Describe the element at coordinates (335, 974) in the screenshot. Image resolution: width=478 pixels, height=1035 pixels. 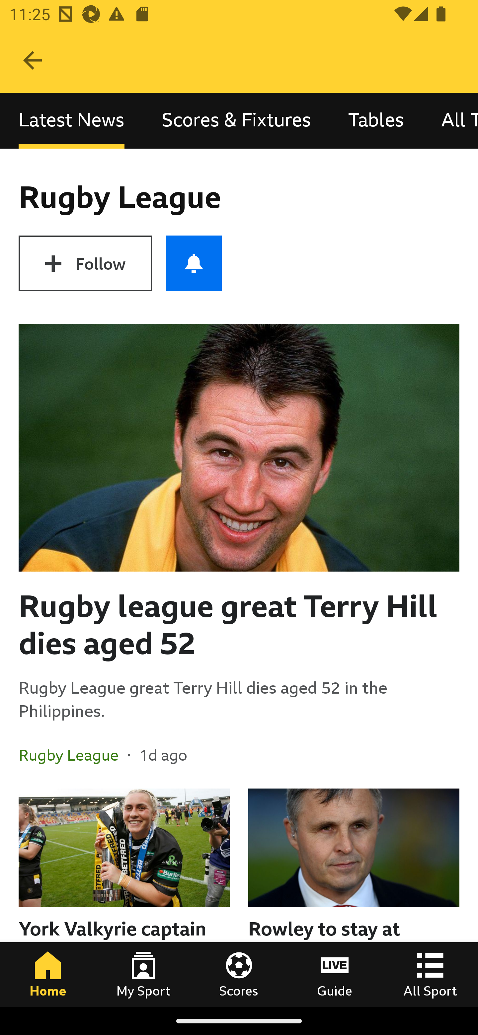
I see `Guide` at that location.